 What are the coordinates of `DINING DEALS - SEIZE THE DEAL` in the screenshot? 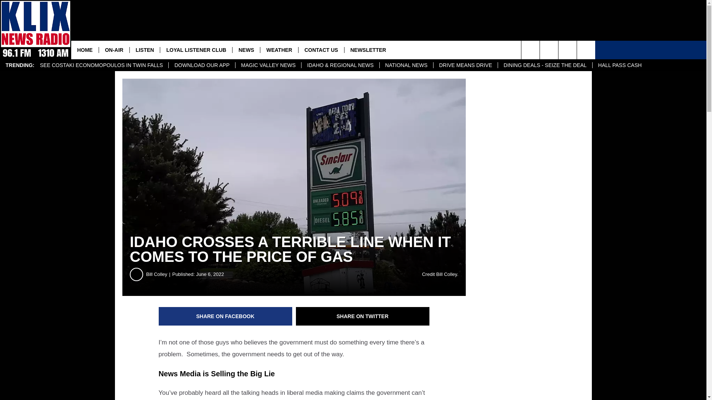 It's located at (545, 65).